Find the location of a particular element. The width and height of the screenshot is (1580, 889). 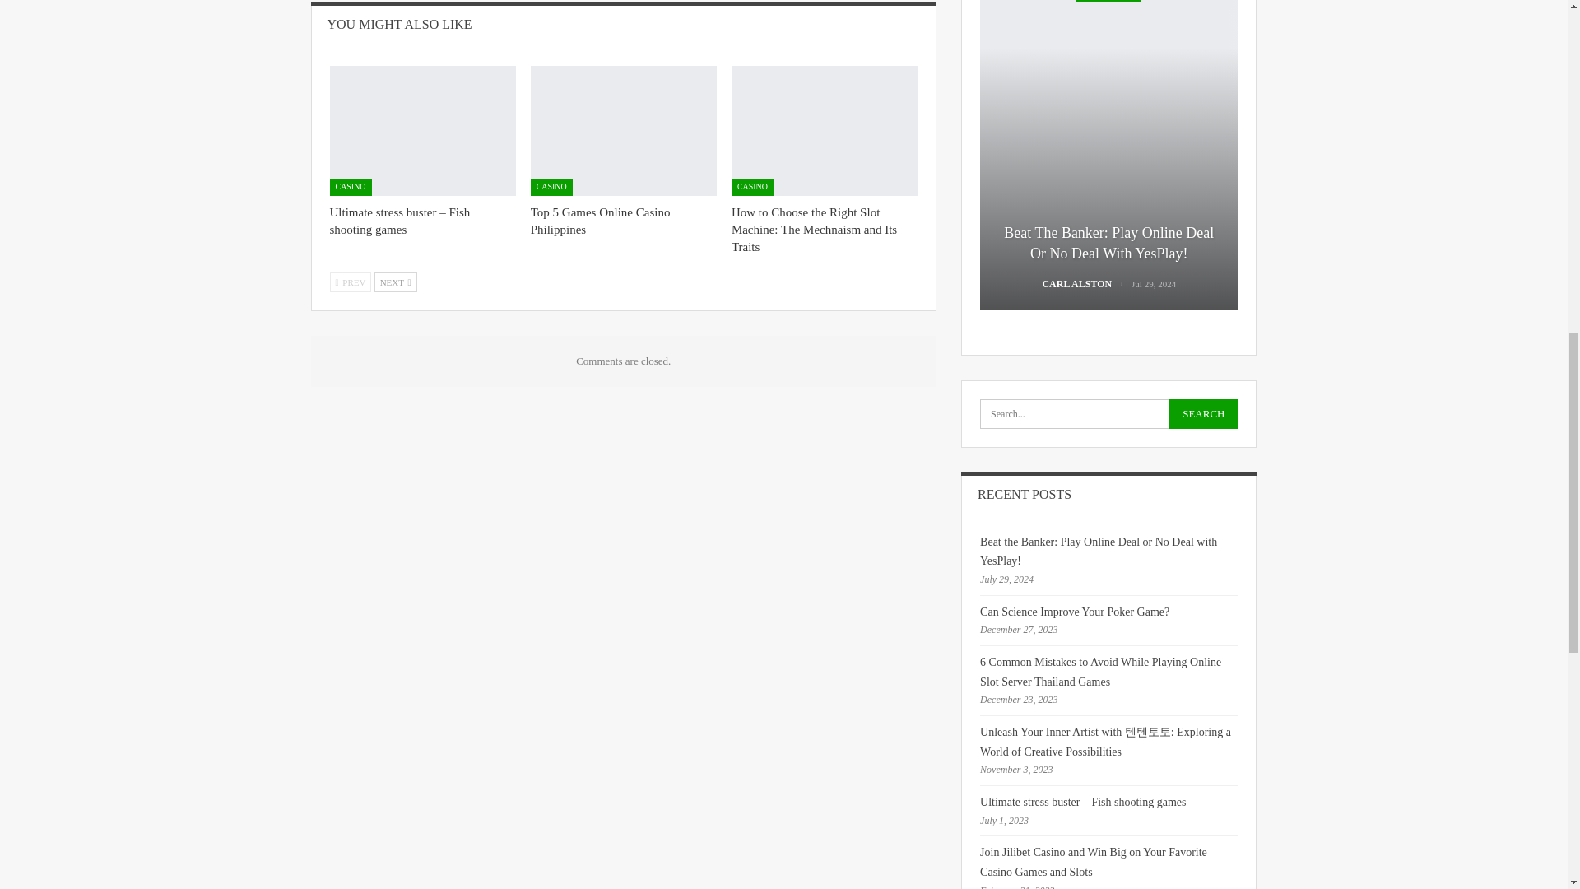

CASINO is located at coordinates (350, 187).